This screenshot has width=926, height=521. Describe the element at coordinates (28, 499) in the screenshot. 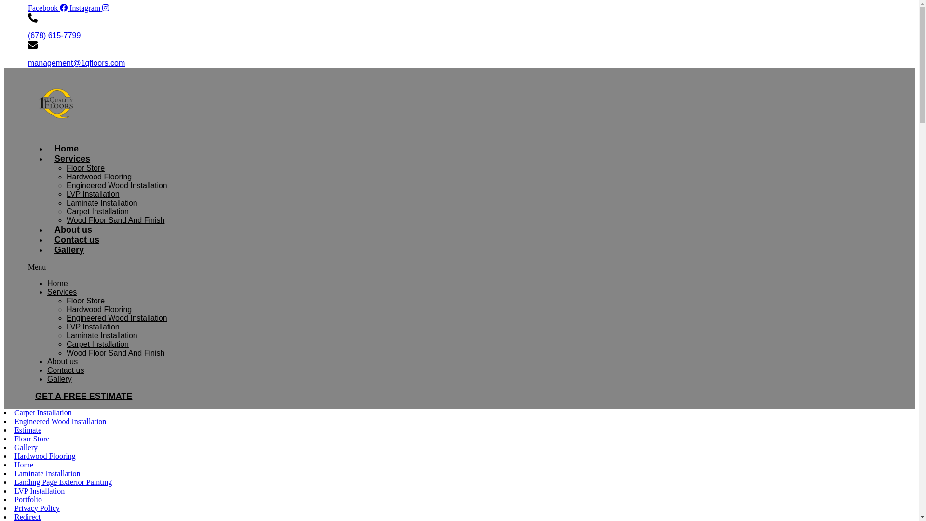

I see `Portfolio` at that location.